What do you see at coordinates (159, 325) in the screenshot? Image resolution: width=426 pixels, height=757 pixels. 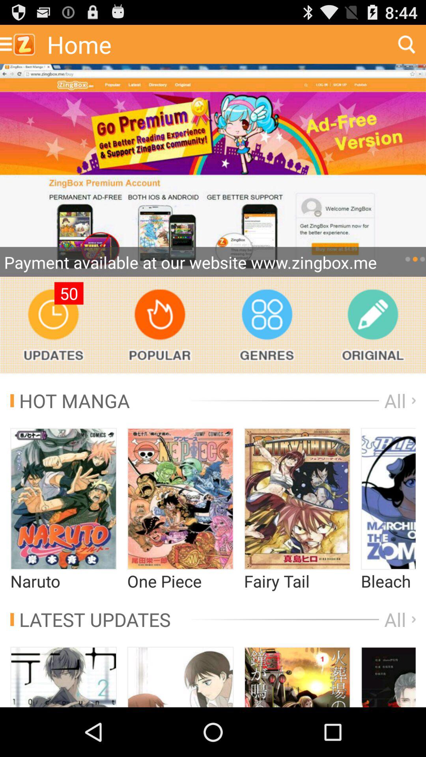 I see `go to popular` at bounding box center [159, 325].